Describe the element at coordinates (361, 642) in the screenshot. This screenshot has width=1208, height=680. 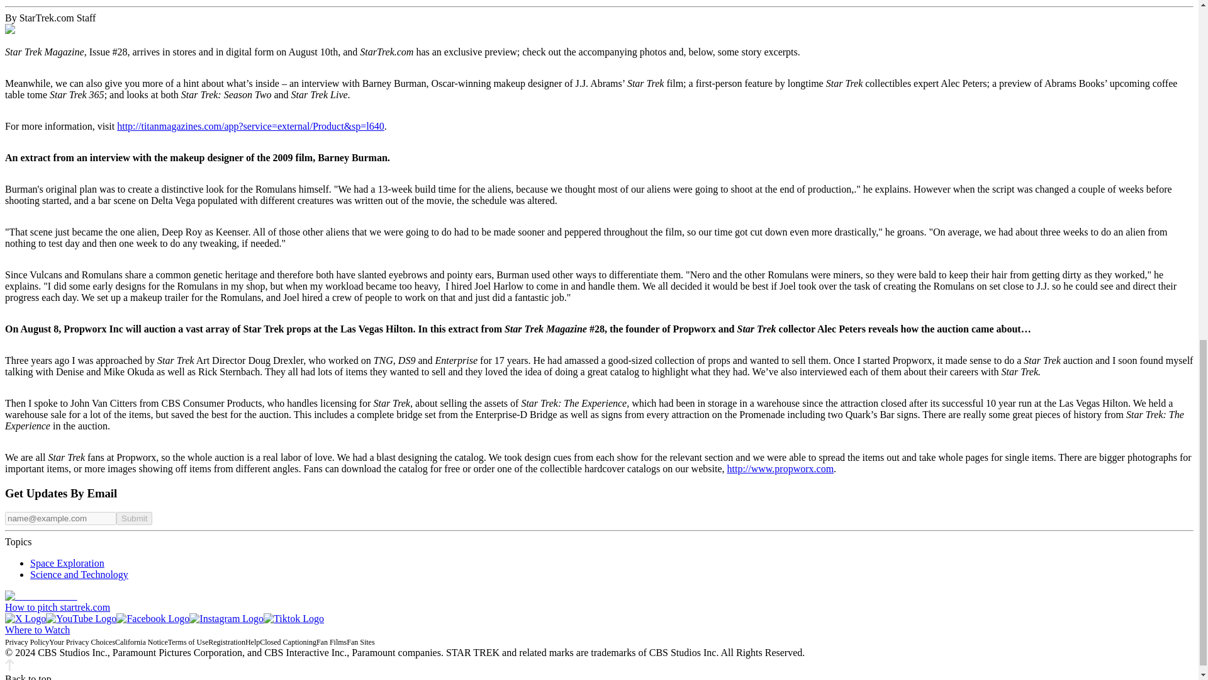
I see `Fan Sites` at that location.